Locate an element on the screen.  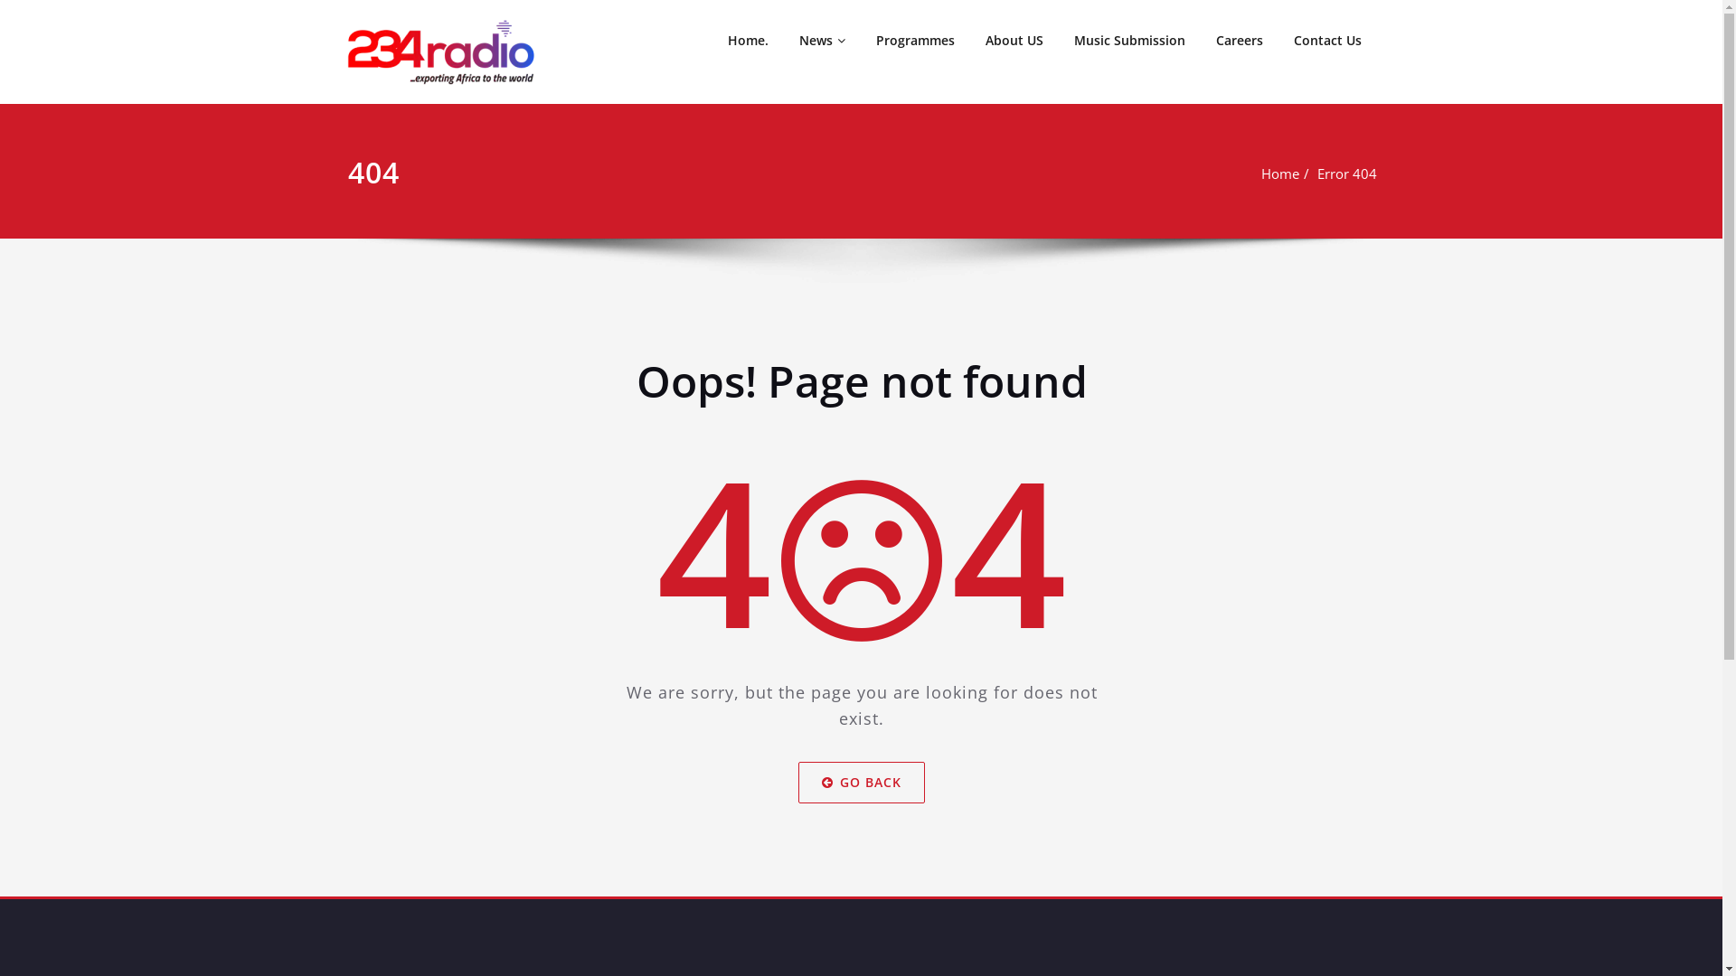
News is located at coordinates (821, 41).